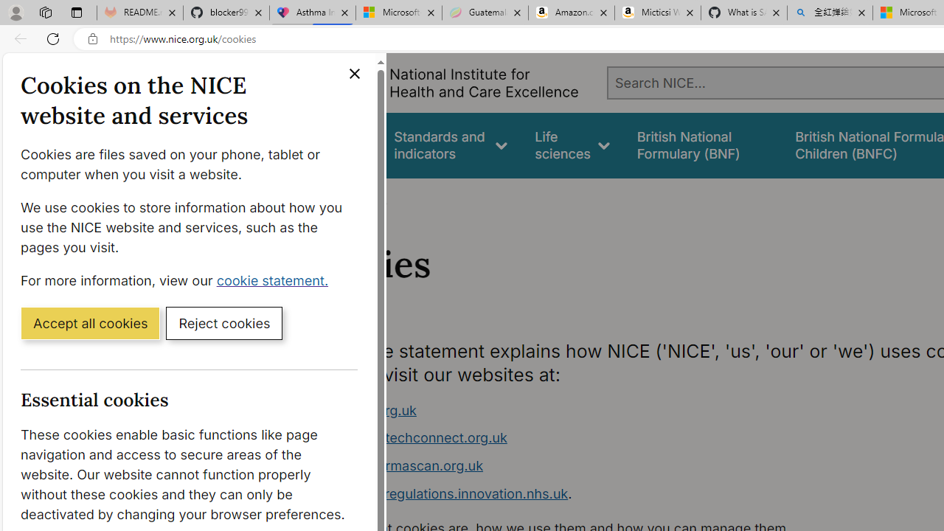  I want to click on www.digitalregulations.innovation.nhs.uk., so click(587, 494).